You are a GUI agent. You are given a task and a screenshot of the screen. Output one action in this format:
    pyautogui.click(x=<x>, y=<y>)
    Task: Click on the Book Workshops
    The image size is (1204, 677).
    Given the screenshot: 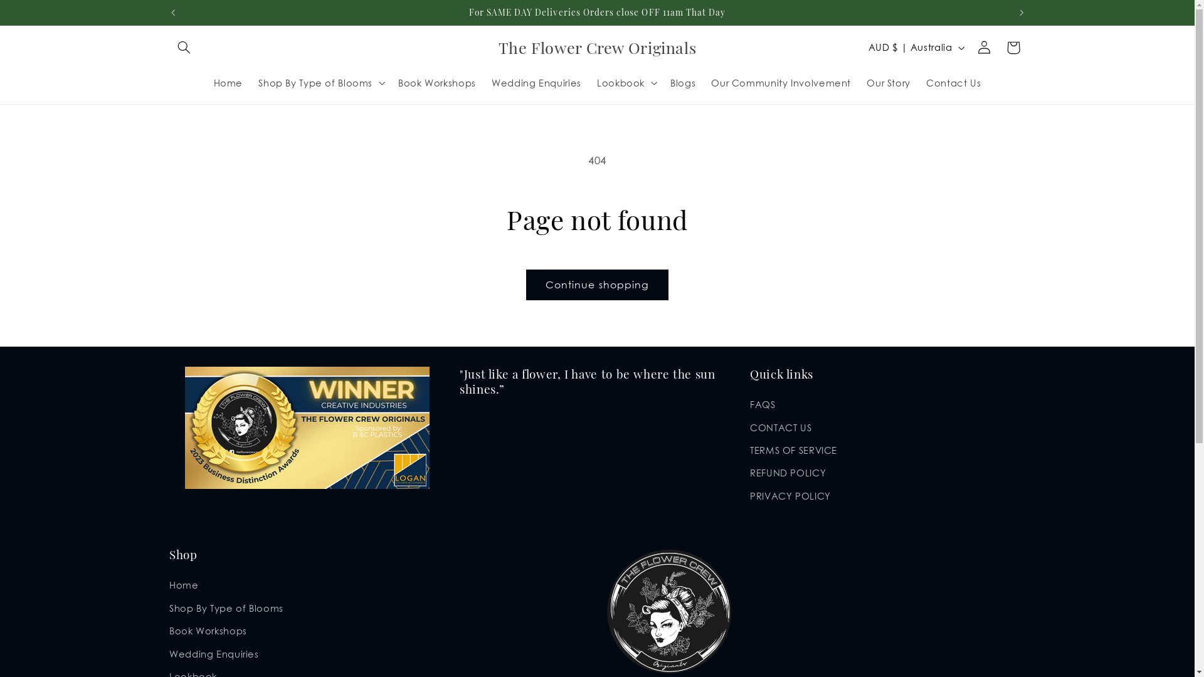 What is the action you would take?
    pyautogui.click(x=436, y=83)
    